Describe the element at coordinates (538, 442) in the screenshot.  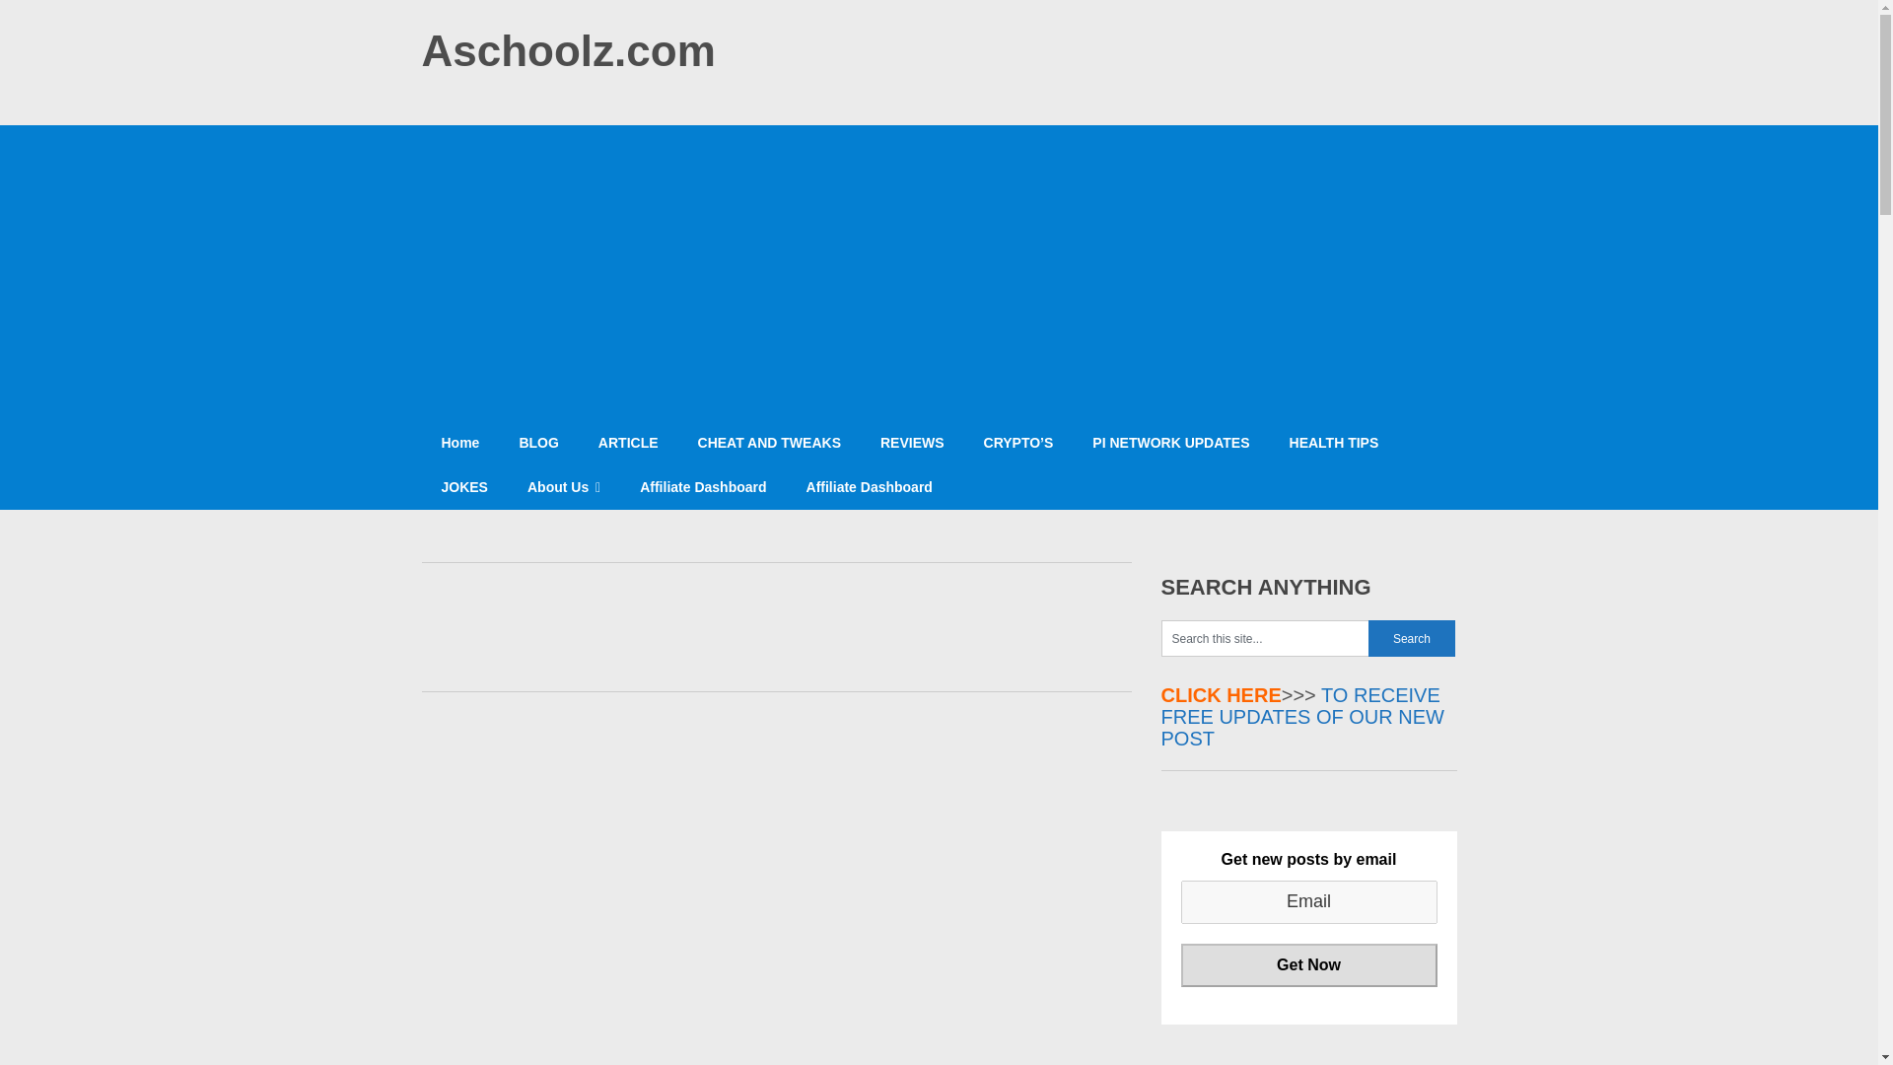
I see `BLOG` at that location.